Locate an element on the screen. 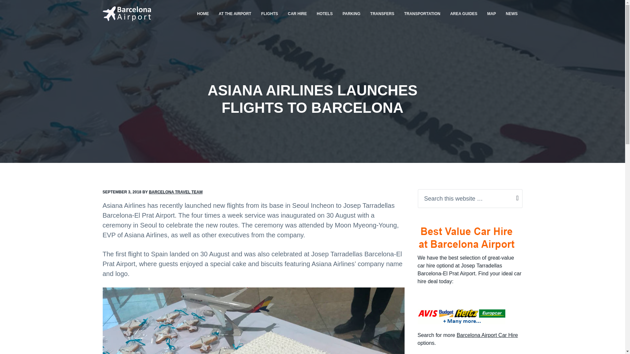  PARKING is located at coordinates (351, 14).